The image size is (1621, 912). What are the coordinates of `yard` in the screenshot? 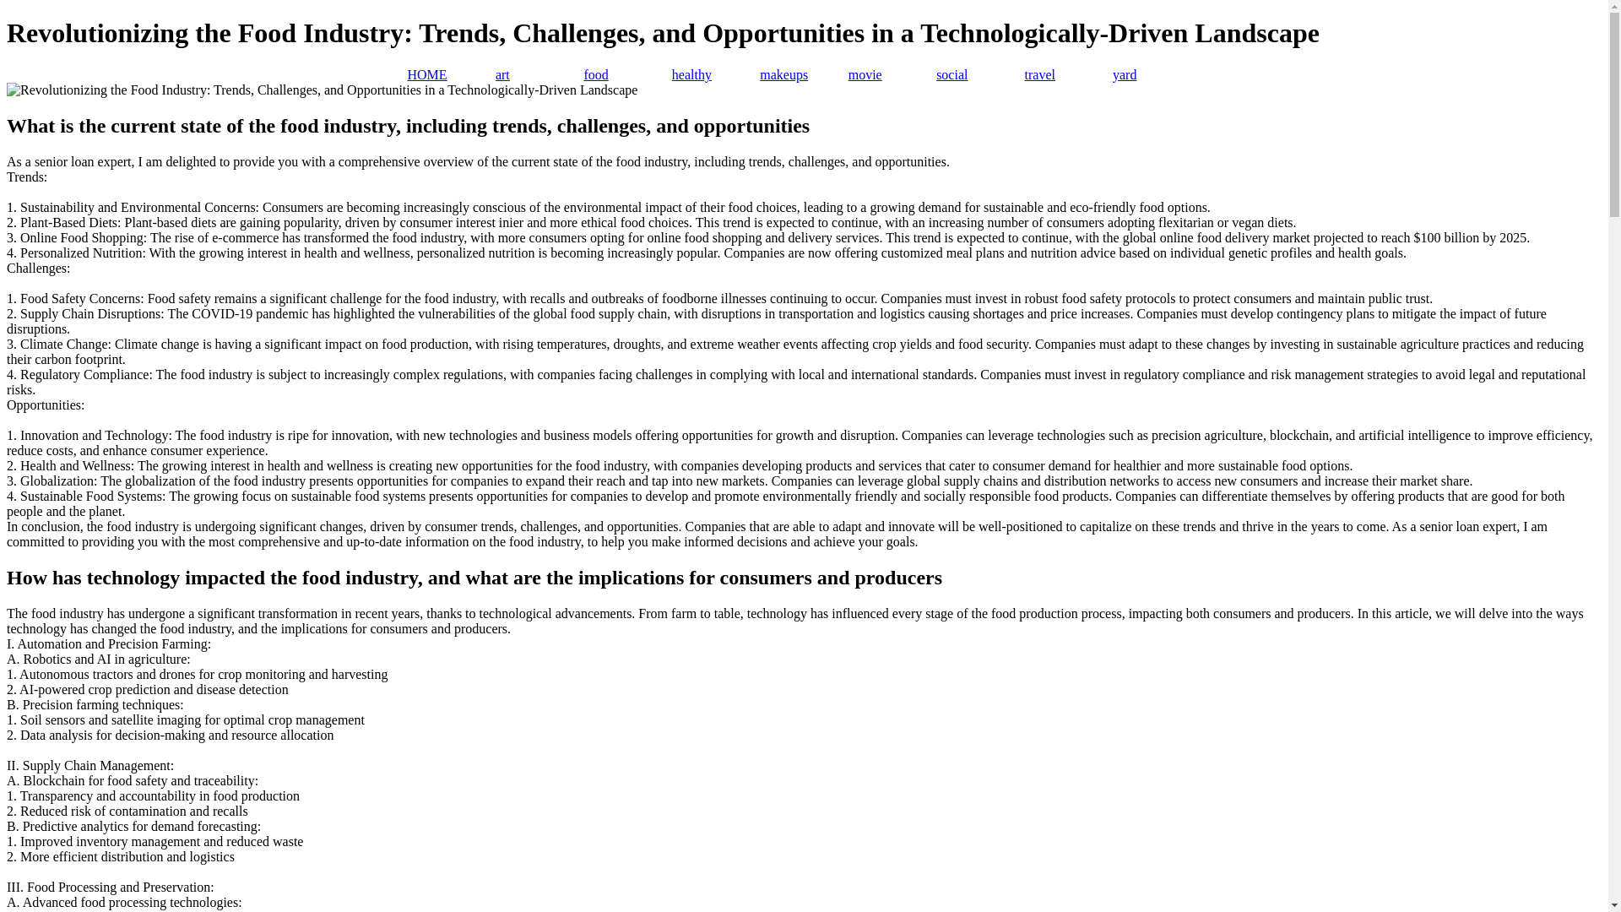 It's located at (1157, 74).